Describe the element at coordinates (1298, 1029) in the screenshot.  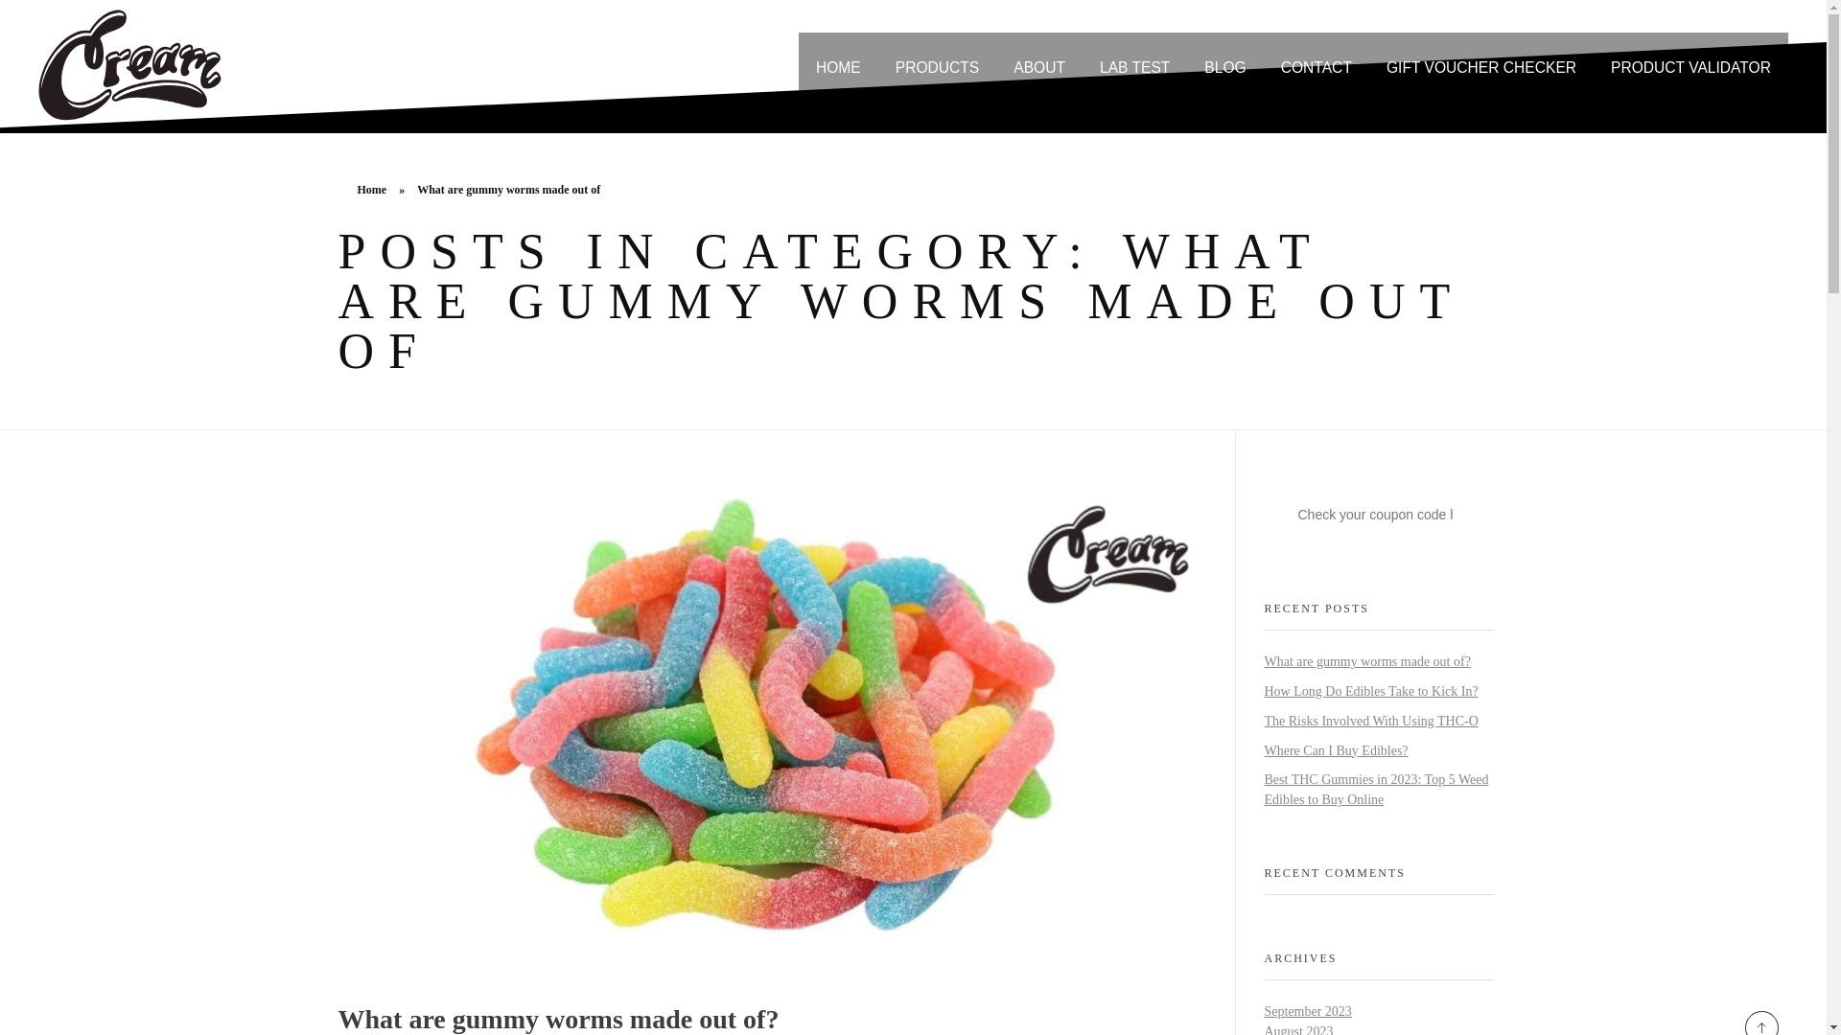
I see `August 2023` at that location.